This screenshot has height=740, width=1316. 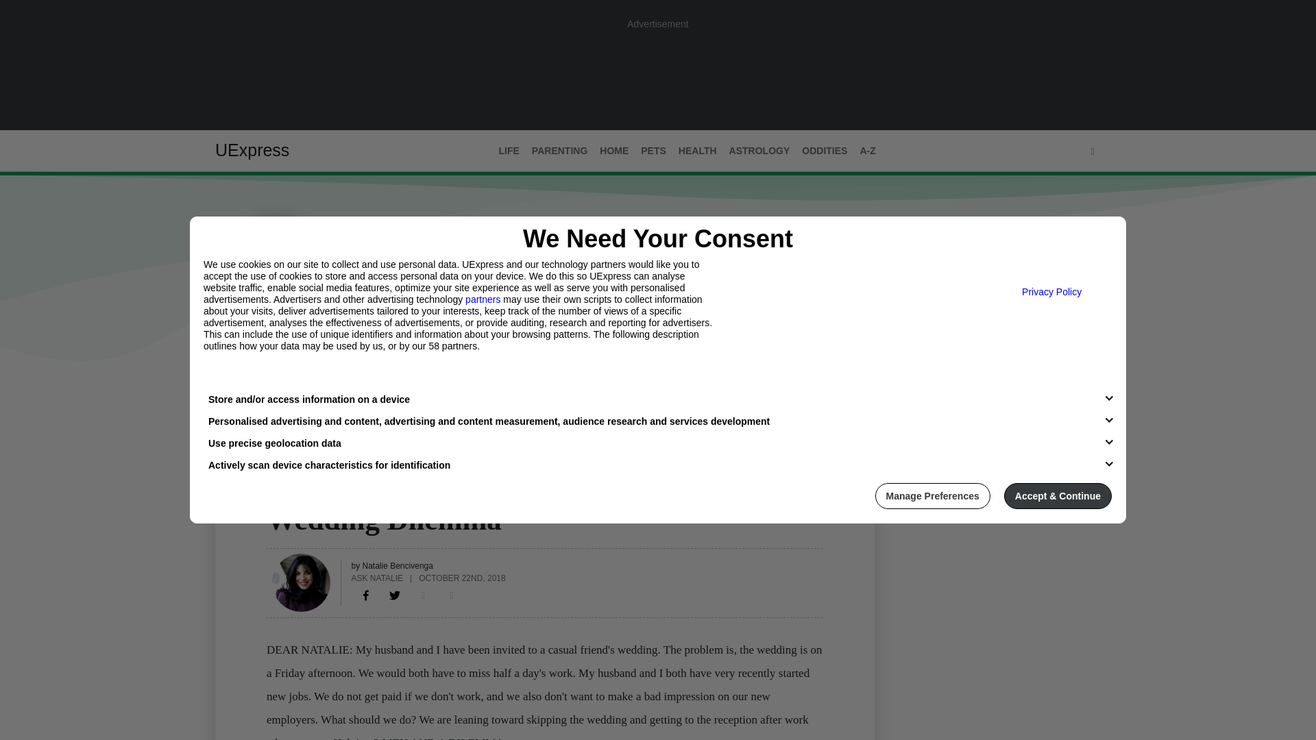 I want to click on ASTROLOGY, so click(x=759, y=151).